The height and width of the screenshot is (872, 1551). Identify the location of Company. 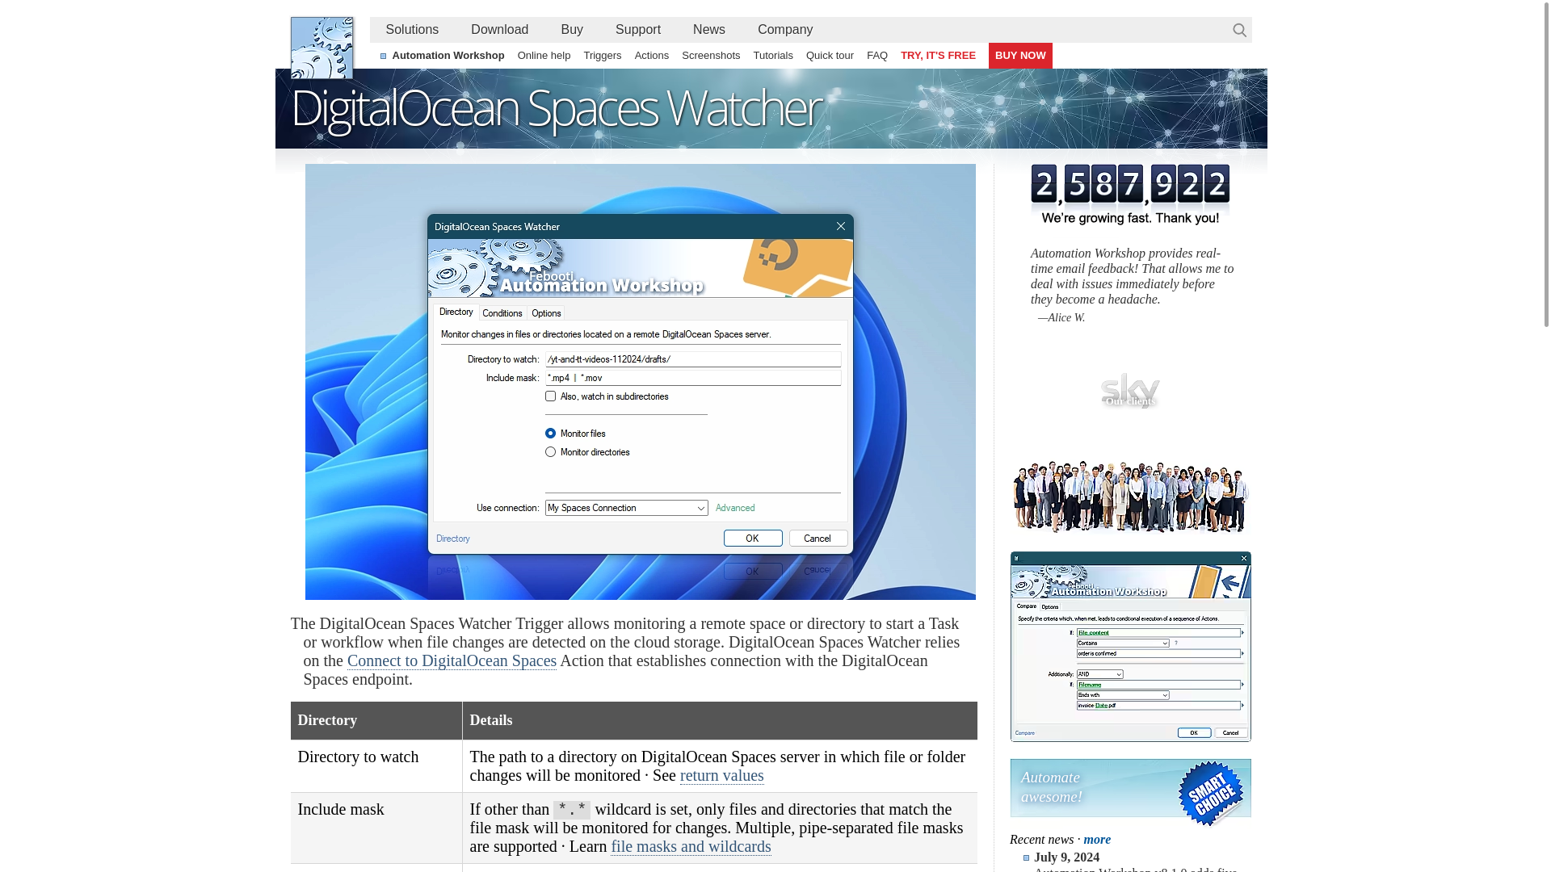
(784, 29).